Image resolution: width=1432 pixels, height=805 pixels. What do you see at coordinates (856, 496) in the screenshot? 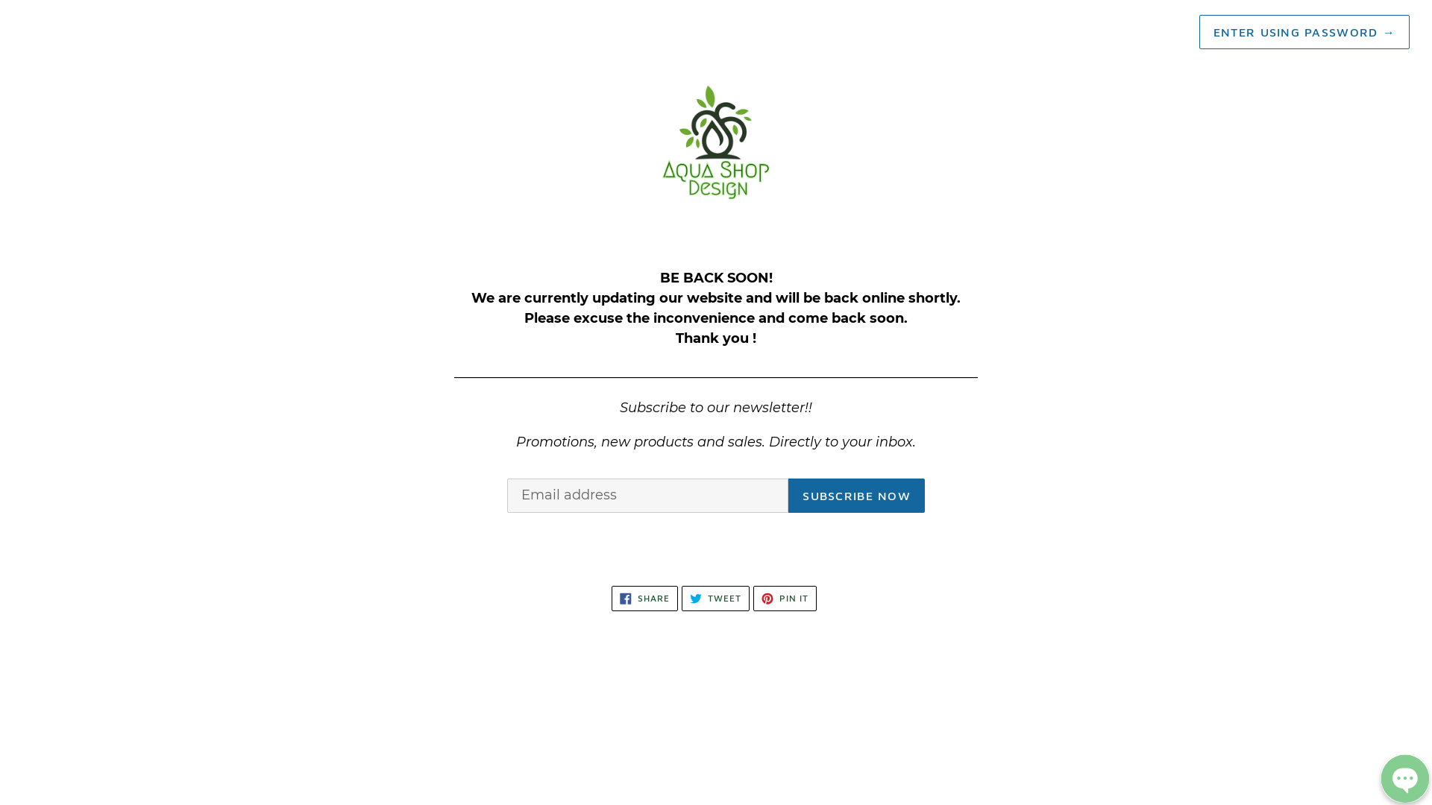
I see `SUBSCRIBE NOW` at bounding box center [856, 496].